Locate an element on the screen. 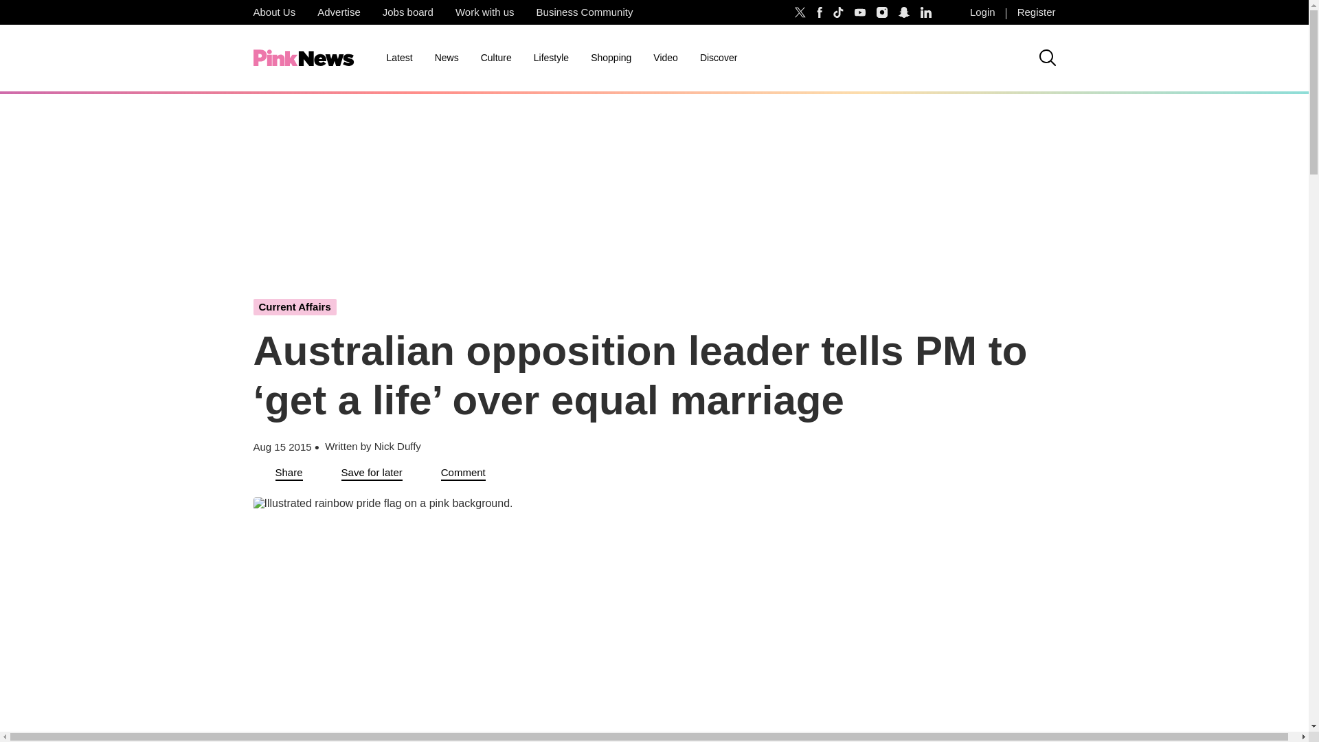 The width and height of the screenshot is (1319, 742). Login is located at coordinates (982, 12).